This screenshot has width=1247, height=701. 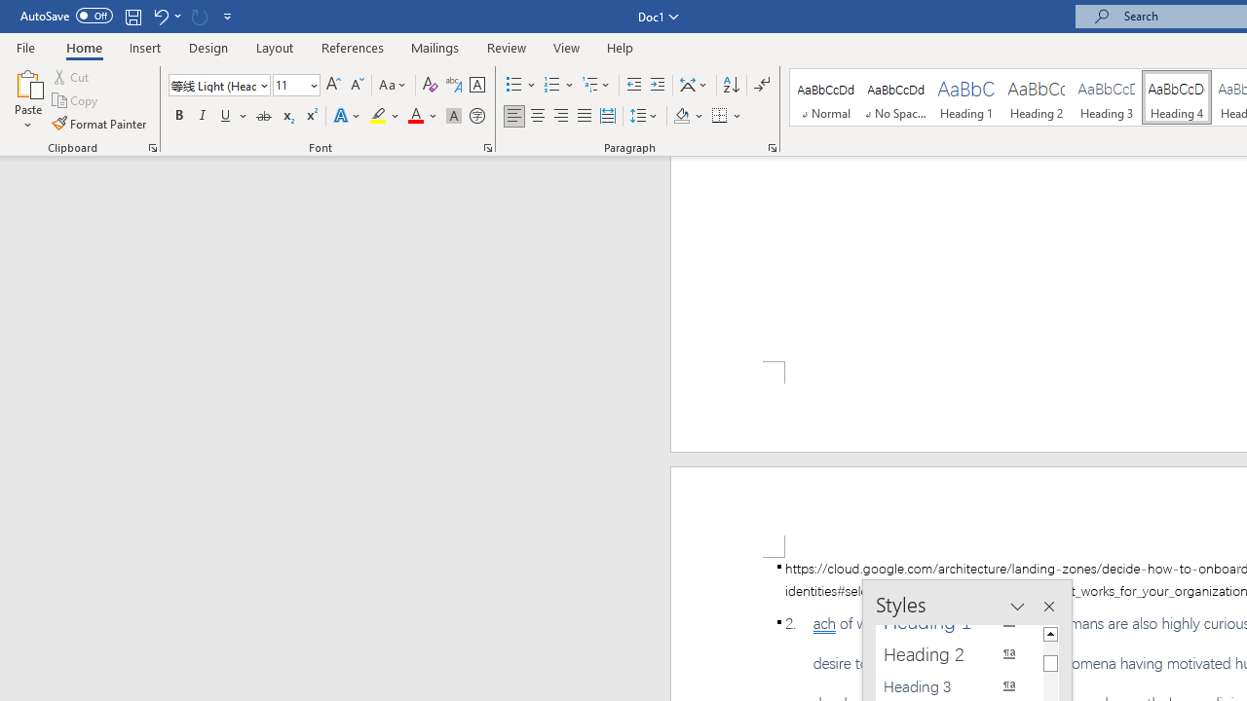 I want to click on Office Clipboard..., so click(x=152, y=148).